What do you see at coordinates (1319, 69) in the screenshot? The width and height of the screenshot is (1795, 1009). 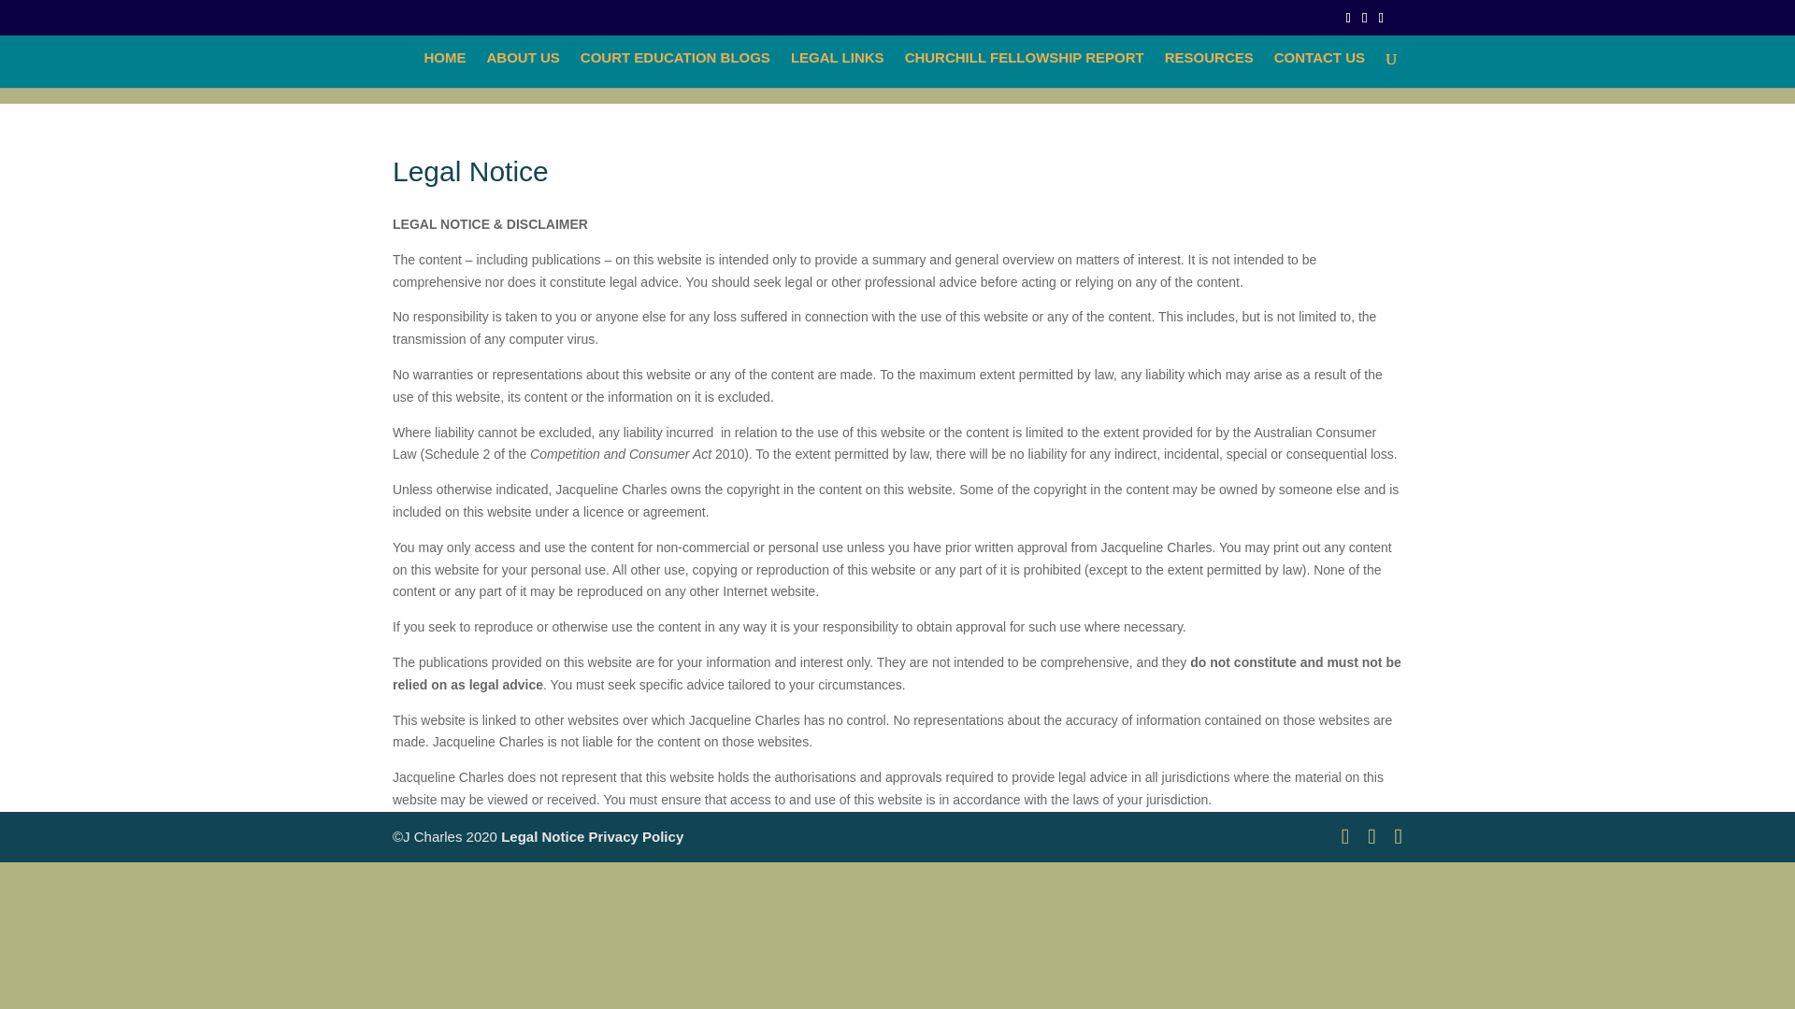 I see `CONTACT US` at bounding box center [1319, 69].